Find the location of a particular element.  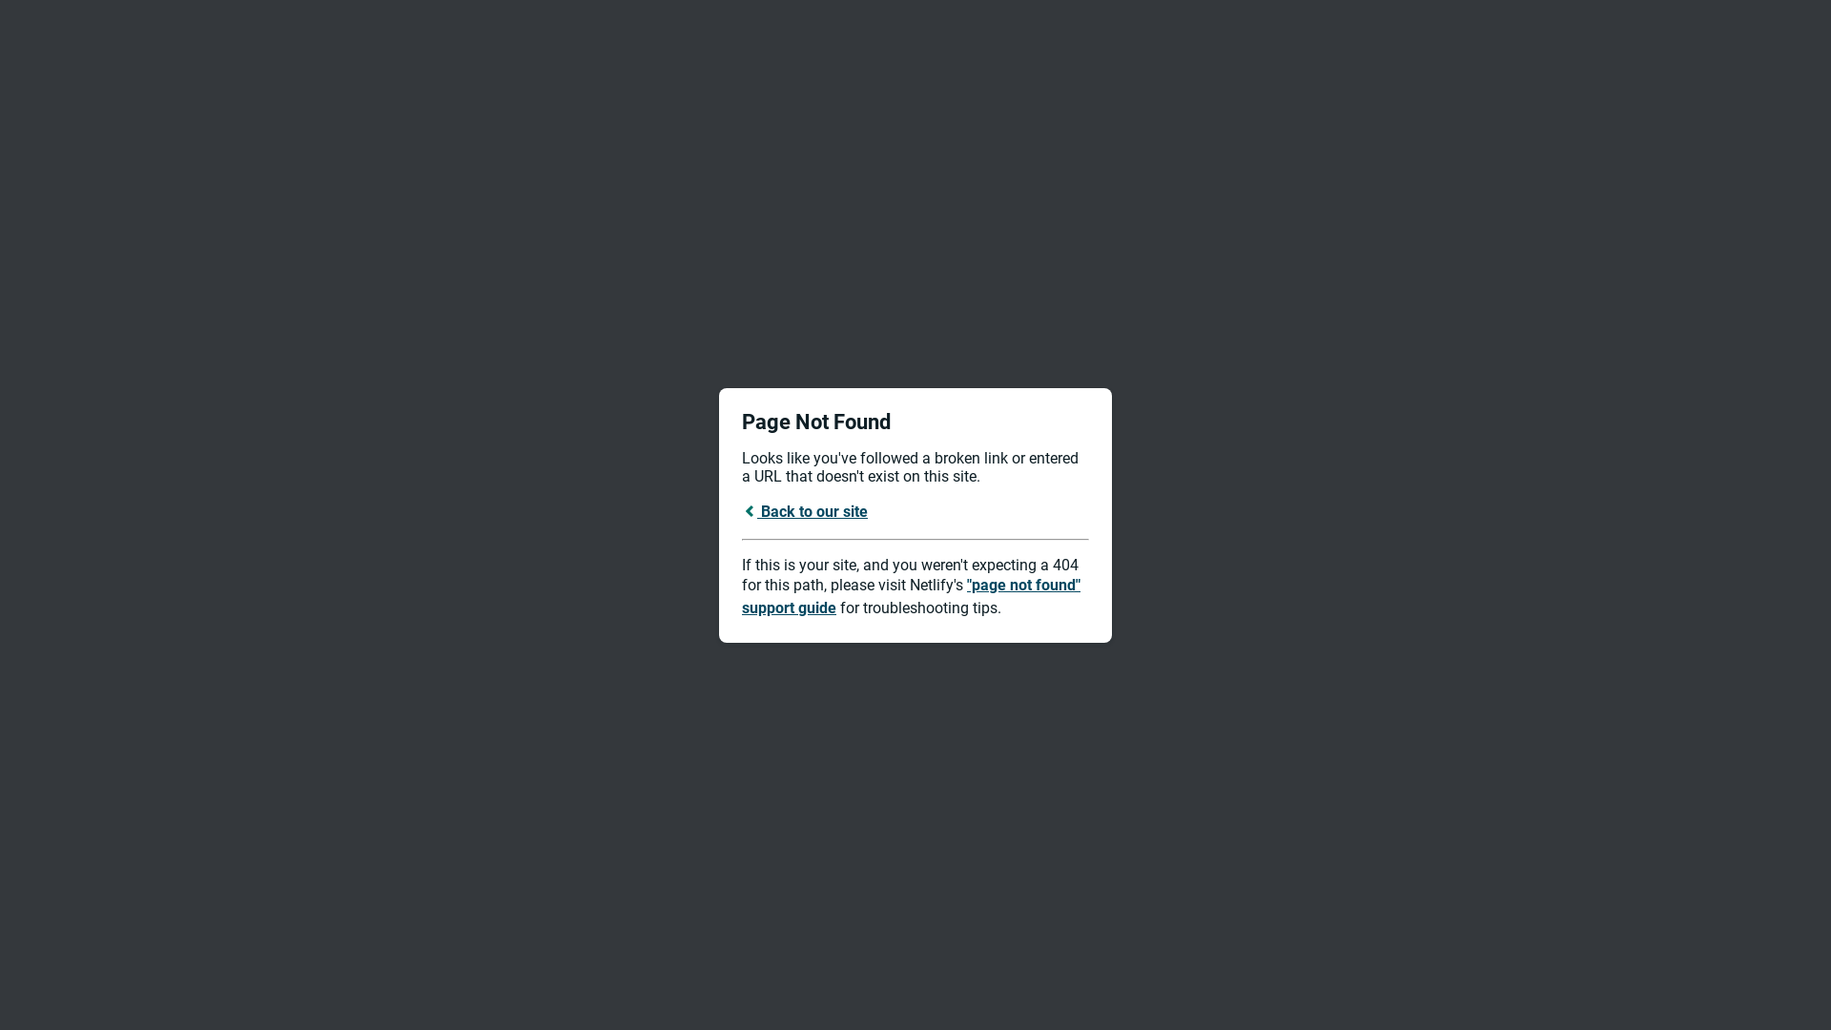

Back to our site is located at coordinates (805, 511).